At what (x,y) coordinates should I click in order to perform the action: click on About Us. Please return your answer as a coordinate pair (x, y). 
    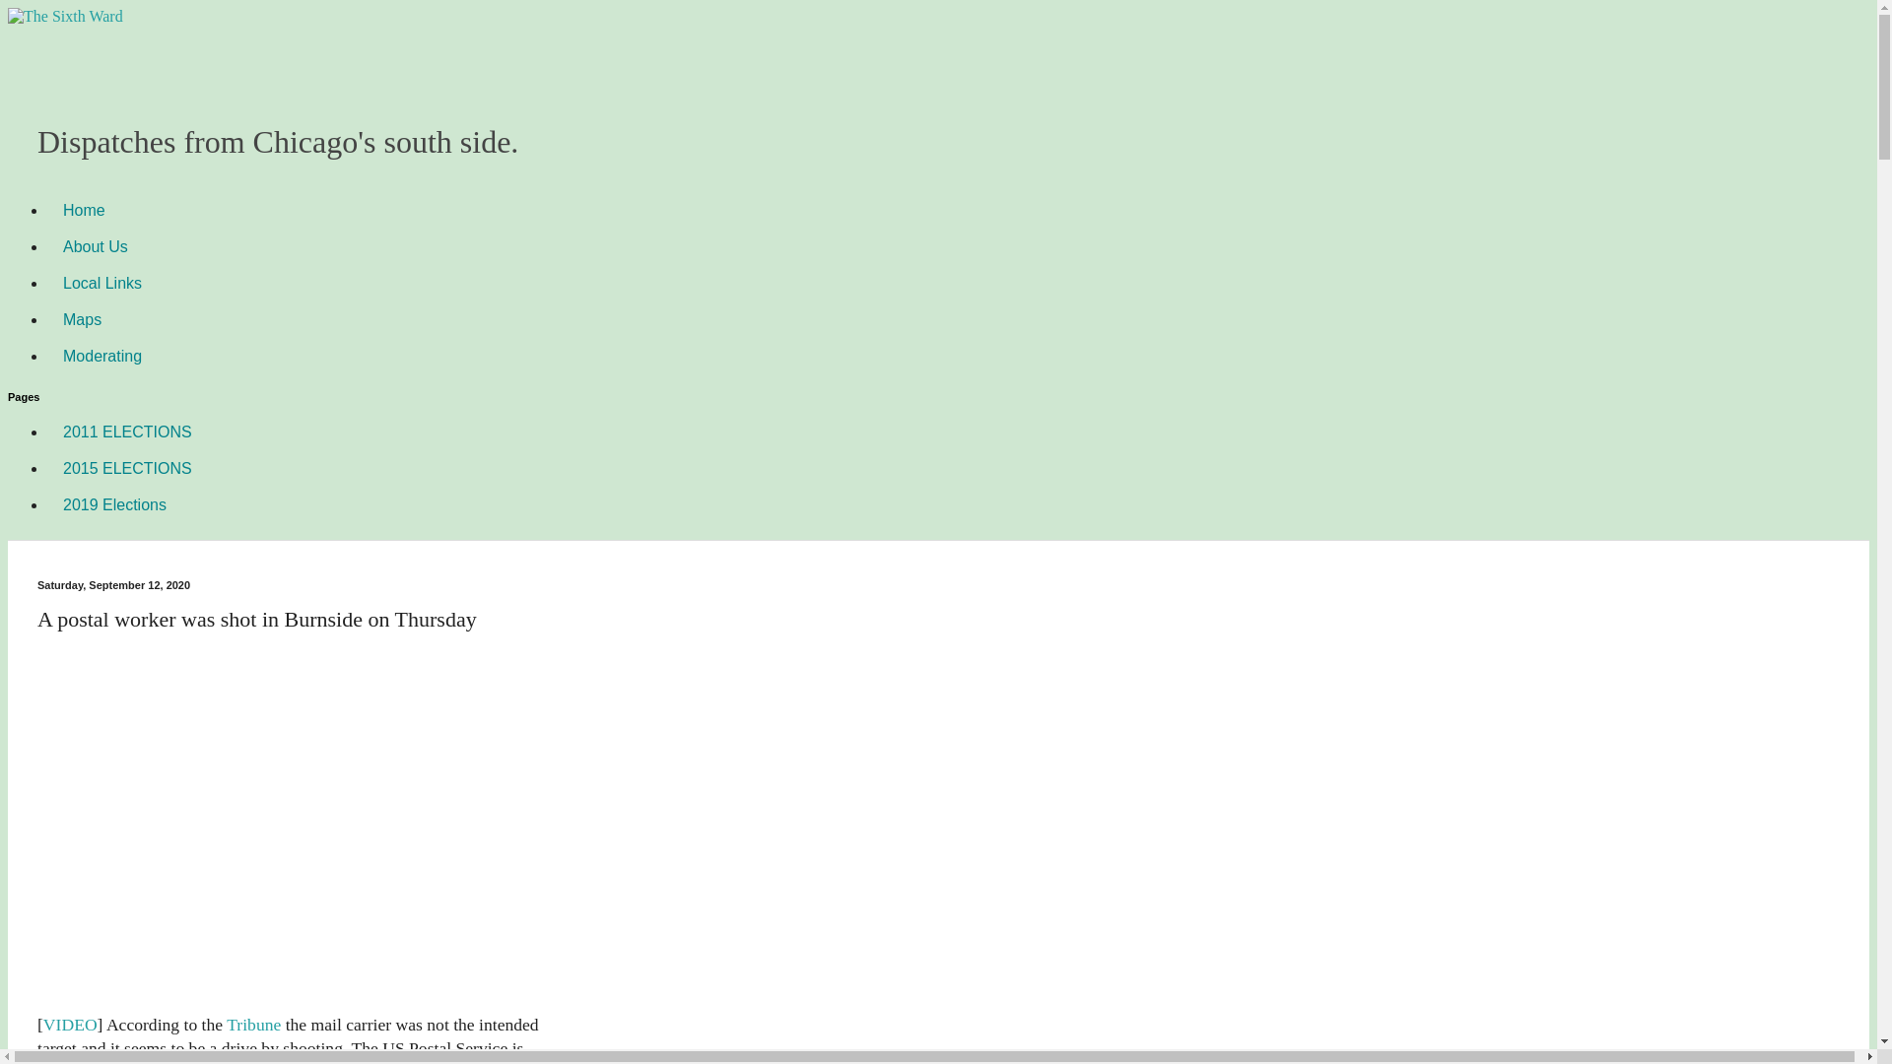
    Looking at the image, I should click on (95, 246).